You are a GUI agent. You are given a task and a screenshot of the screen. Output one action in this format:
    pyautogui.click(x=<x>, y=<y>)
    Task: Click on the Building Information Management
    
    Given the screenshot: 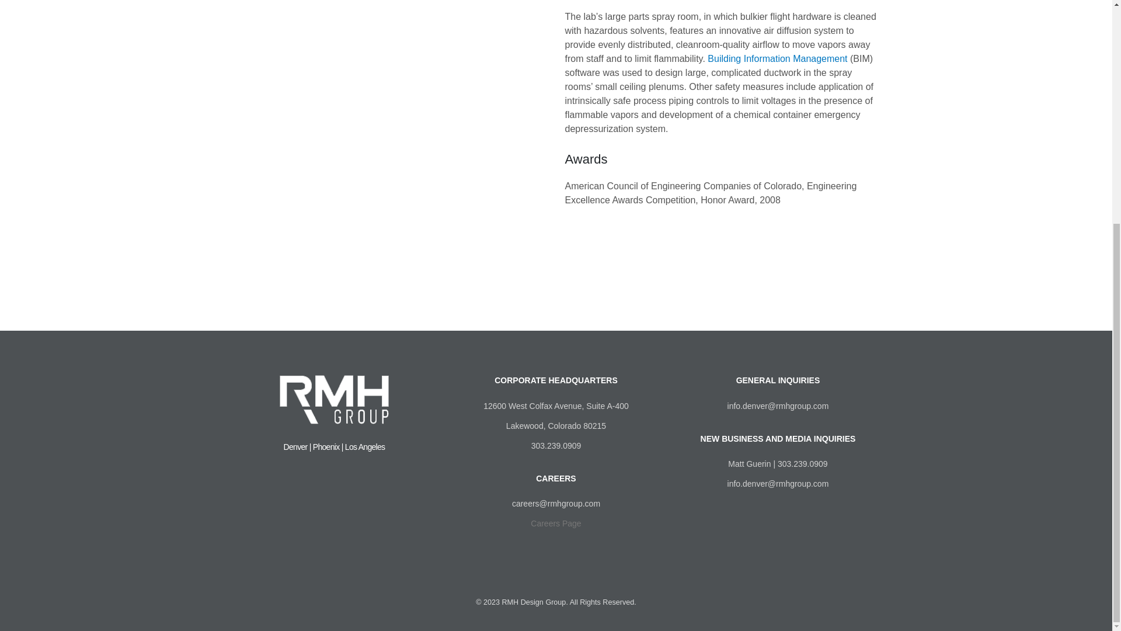 What is the action you would take?
    pyautogui.click(x=777, y=58)
    